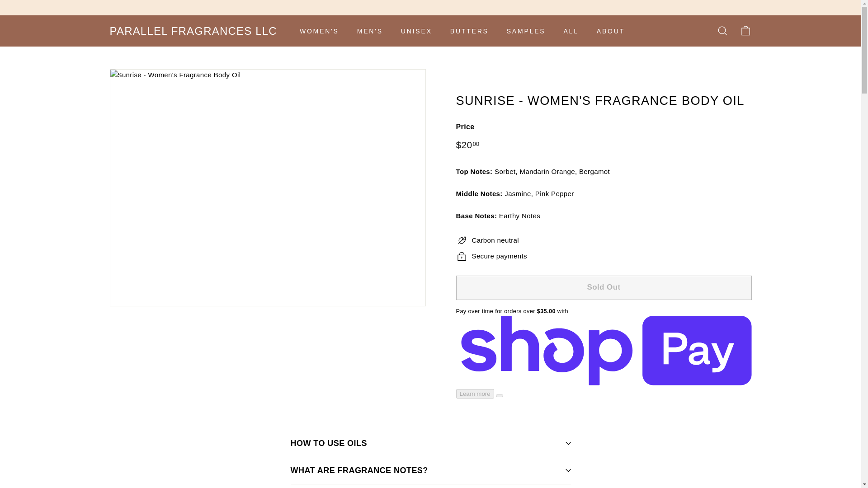 This screenshot has height=488, width=868. I want to click on Sold Out, so click(604, 288).